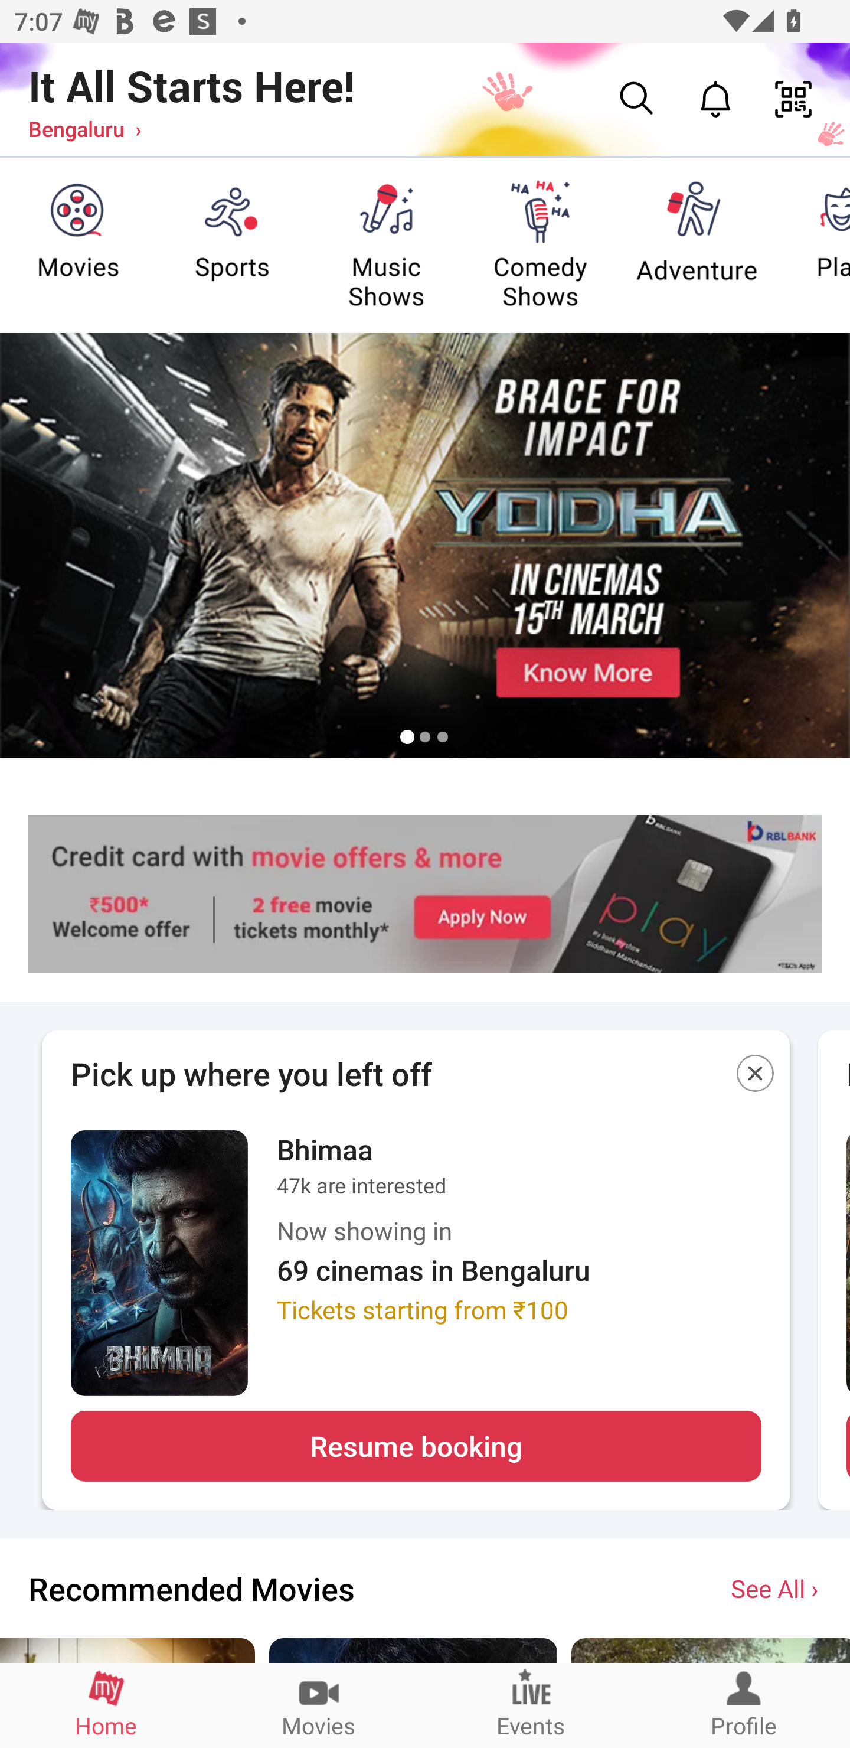 Image resolution: width=850 pixels, height=1748 pixels. I want to click on Profile, so click(744, 1705).